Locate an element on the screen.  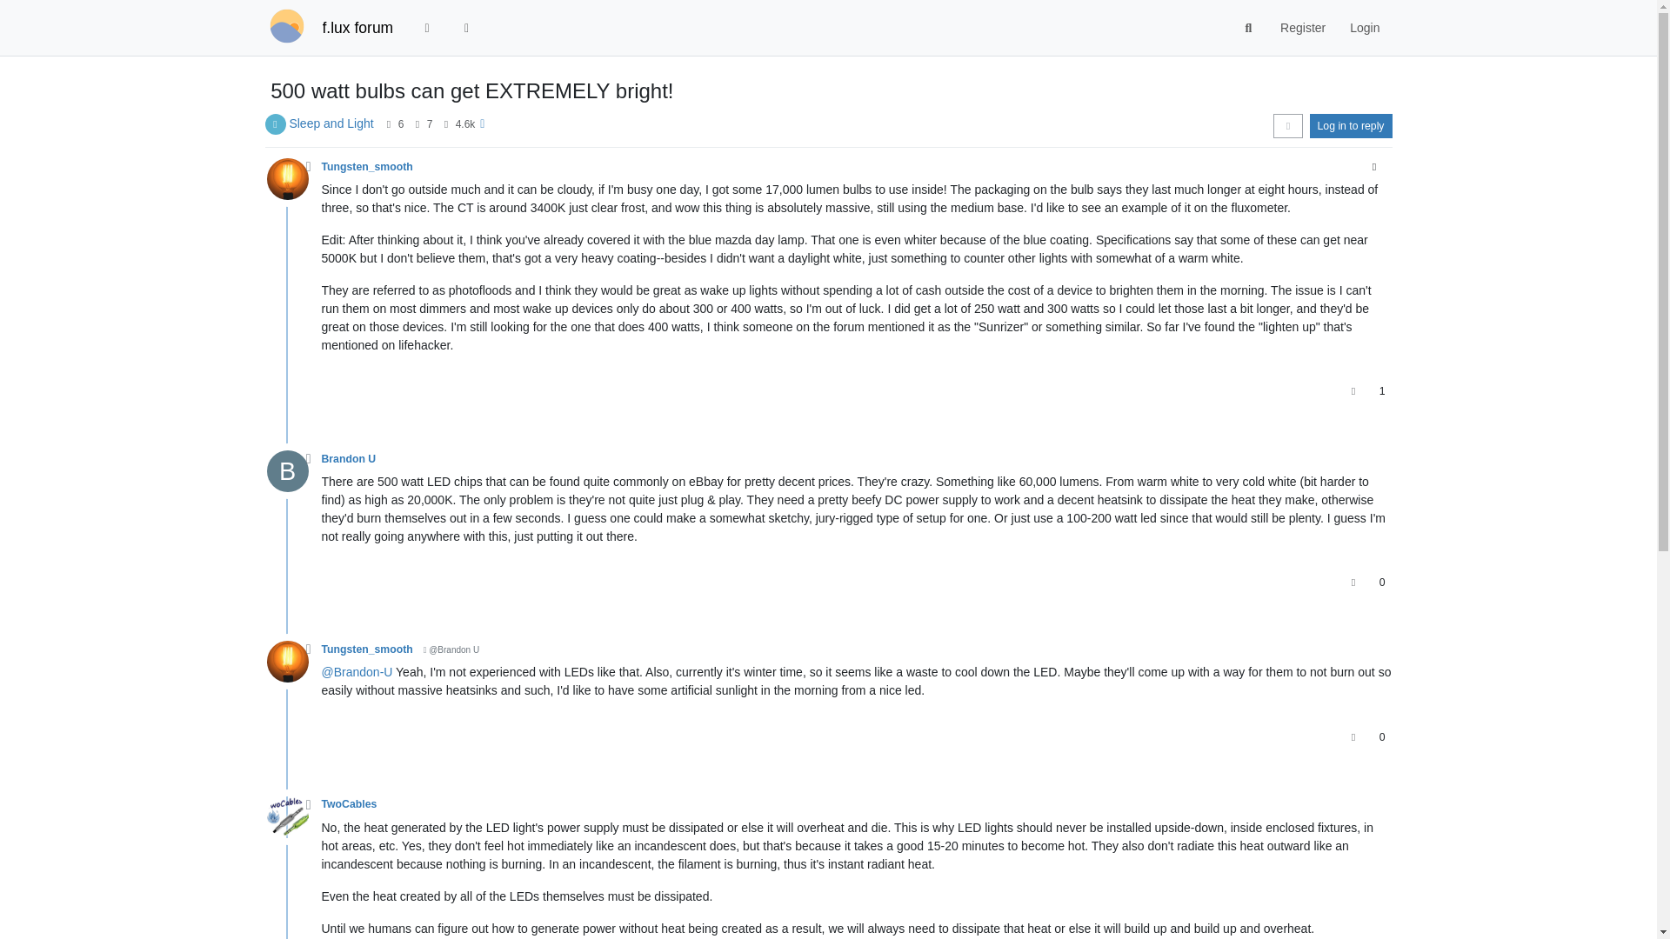
Login is located at coordinates (1364, 28).